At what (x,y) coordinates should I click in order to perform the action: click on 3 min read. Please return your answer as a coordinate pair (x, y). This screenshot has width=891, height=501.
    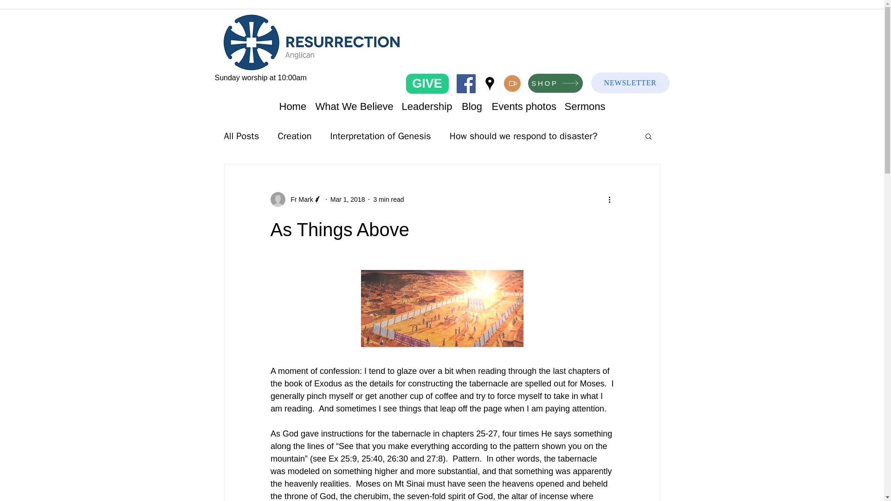
    Looking at the image, I should click on (388, 199).